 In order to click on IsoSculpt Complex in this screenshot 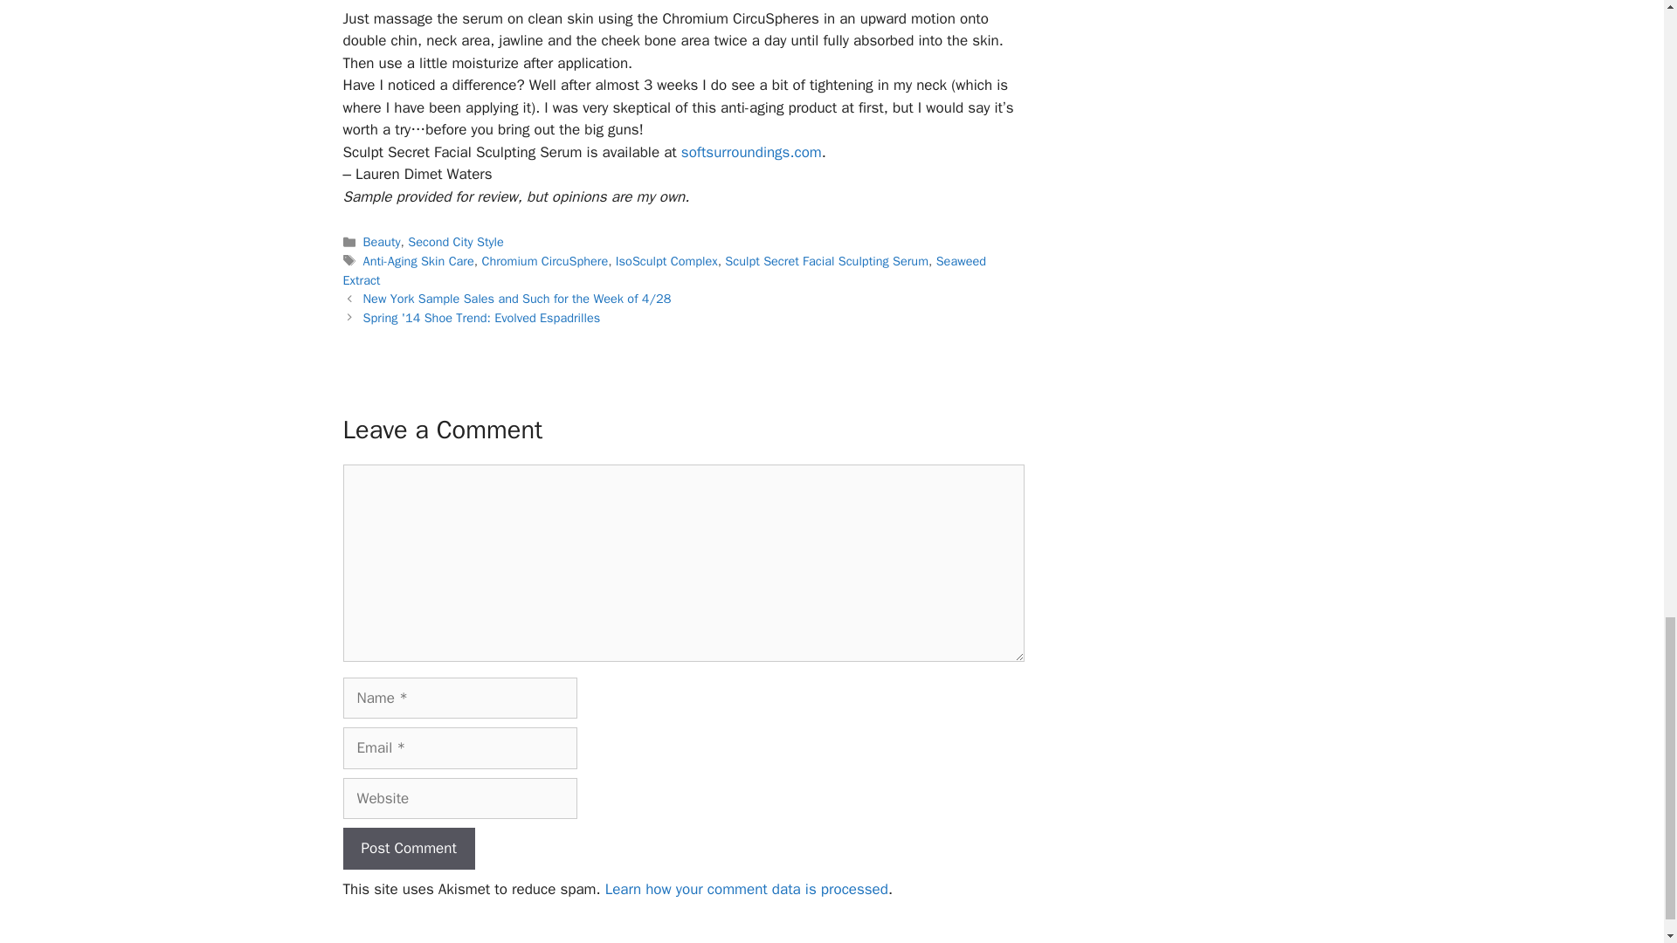, I will do `click(666, 260)`.